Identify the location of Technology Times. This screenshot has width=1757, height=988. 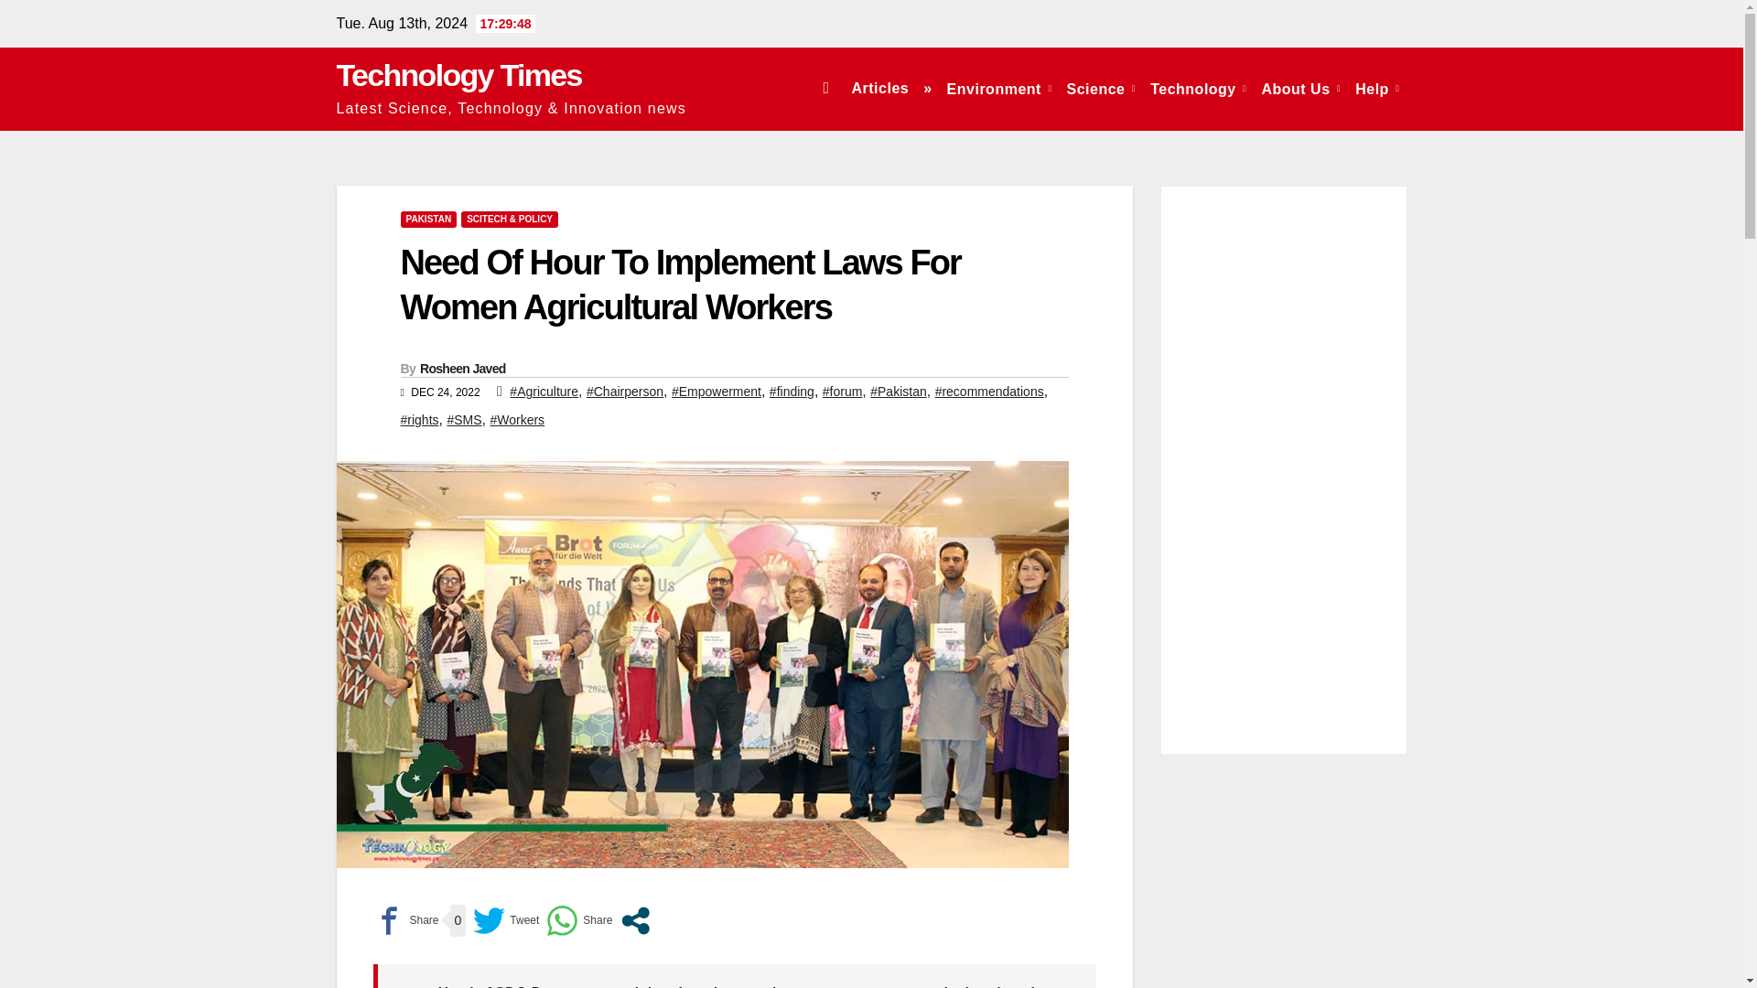
(459, 75).